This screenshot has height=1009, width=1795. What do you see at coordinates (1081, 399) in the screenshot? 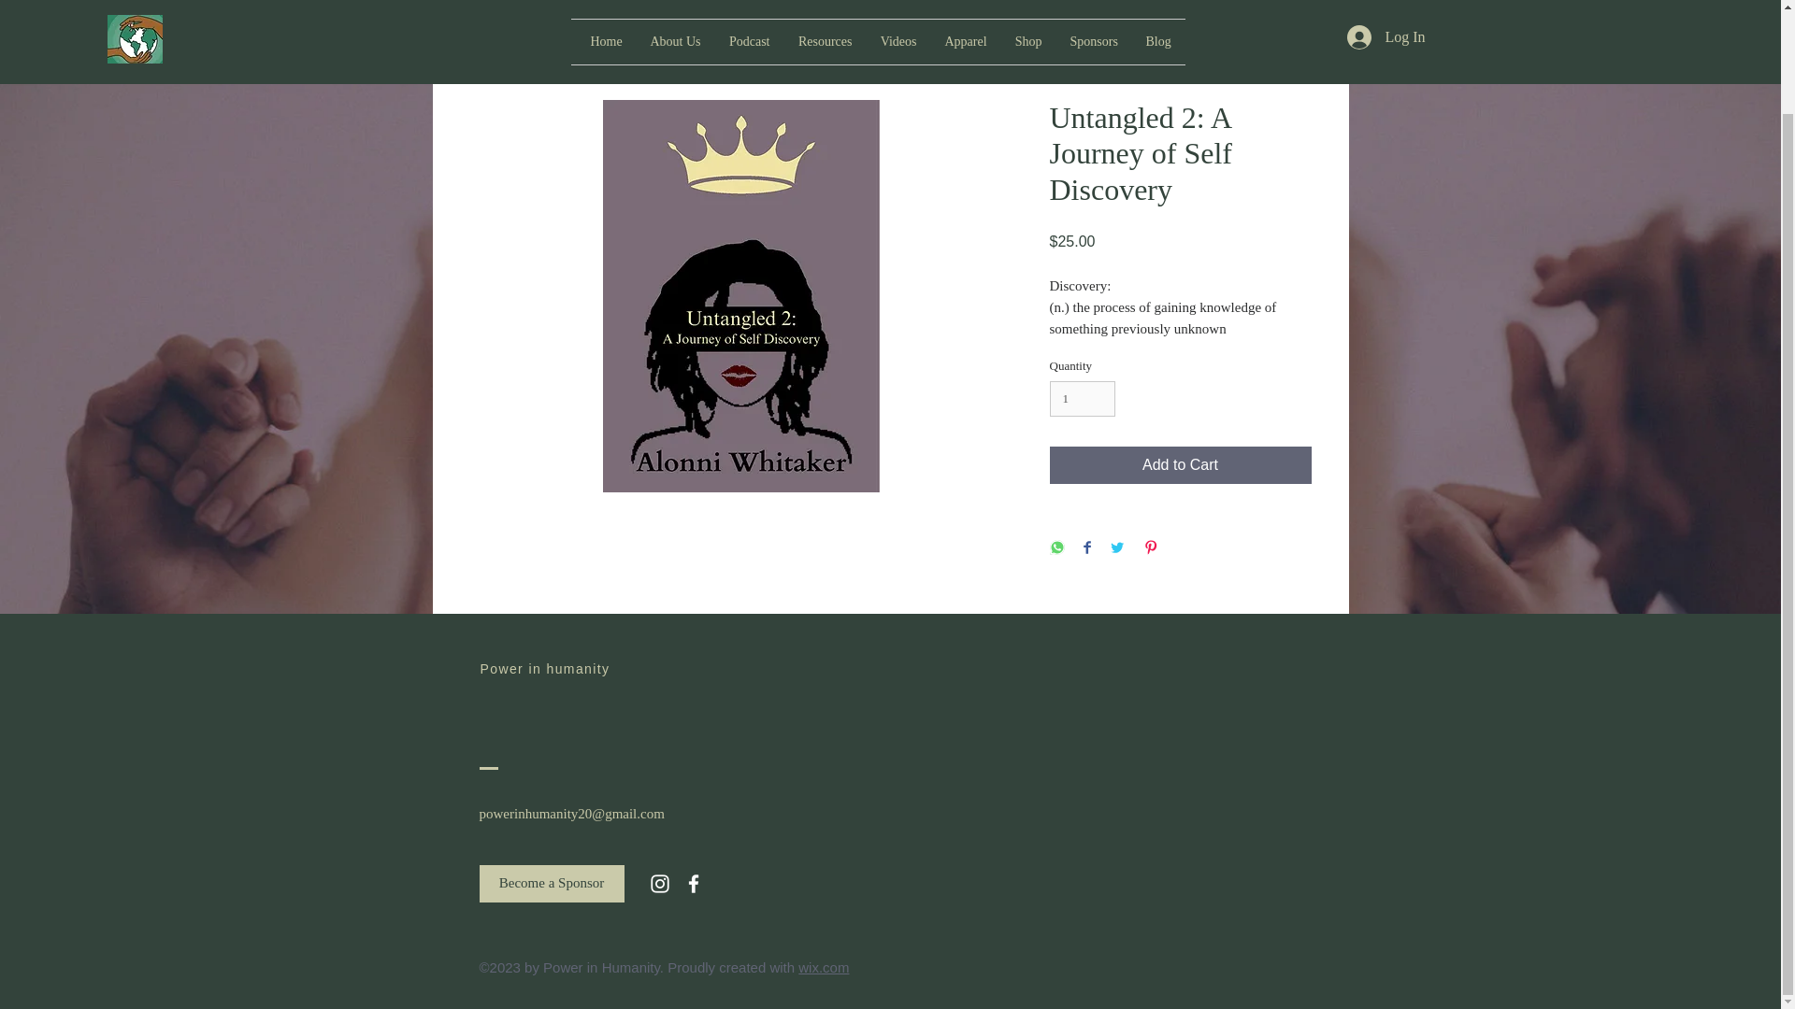
I see `1` at bounding box center [1081, 399].